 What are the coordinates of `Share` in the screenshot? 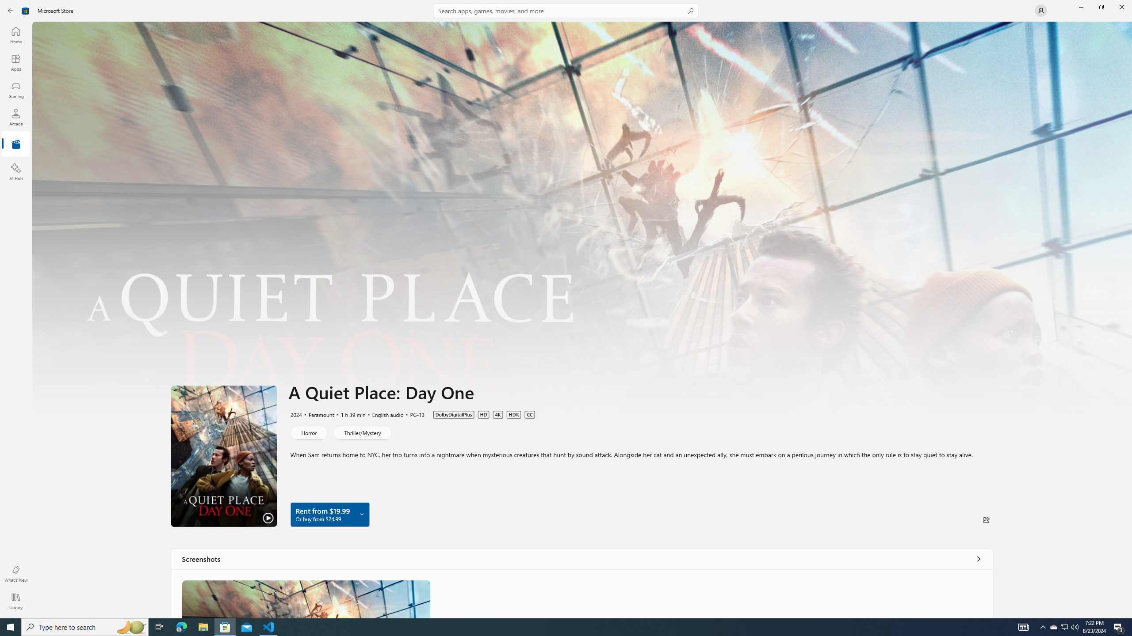 It's located at (986, 519).